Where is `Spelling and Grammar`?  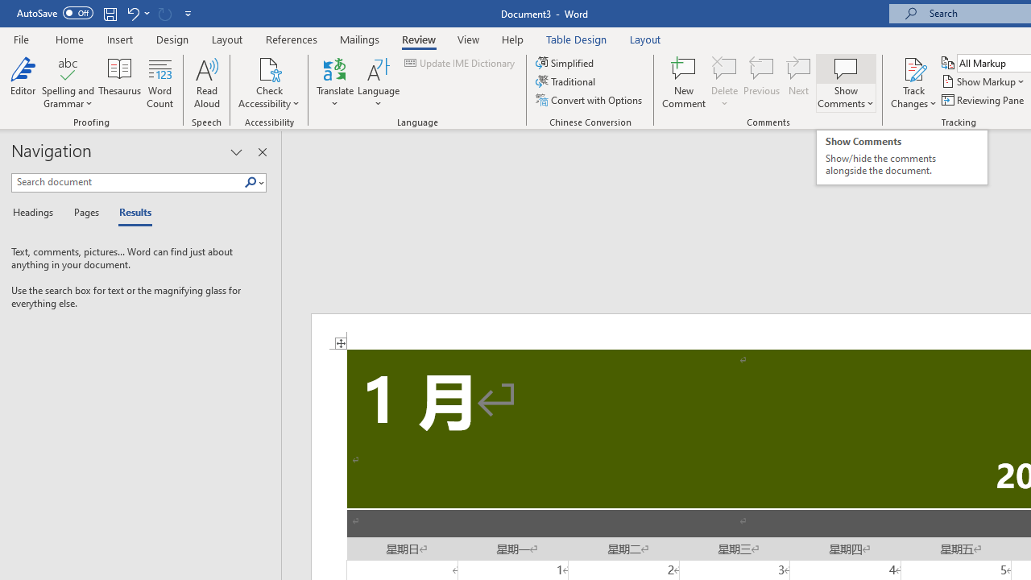 Spelling and Grammar is located at coordinates (68, 68).